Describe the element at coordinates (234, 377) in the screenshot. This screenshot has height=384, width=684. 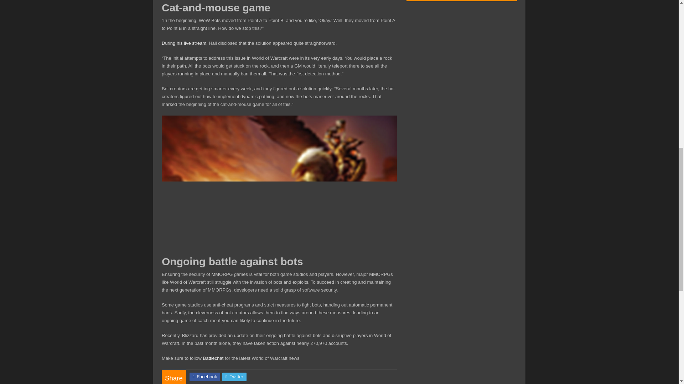
I see `Twitter` at that location.